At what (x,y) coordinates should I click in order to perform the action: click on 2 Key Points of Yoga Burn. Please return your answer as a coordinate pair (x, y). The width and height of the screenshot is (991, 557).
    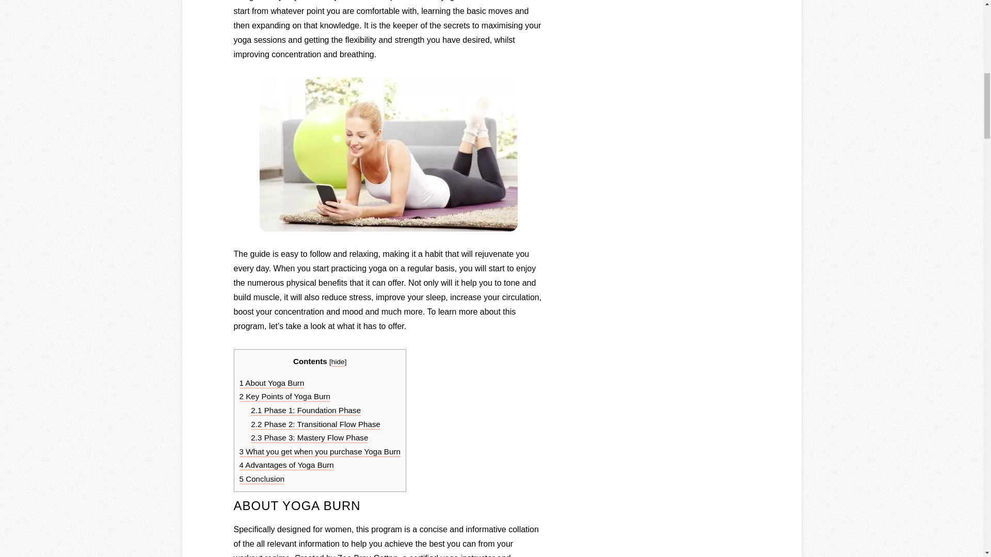
    Looking at the image, I should click on (285, 397).